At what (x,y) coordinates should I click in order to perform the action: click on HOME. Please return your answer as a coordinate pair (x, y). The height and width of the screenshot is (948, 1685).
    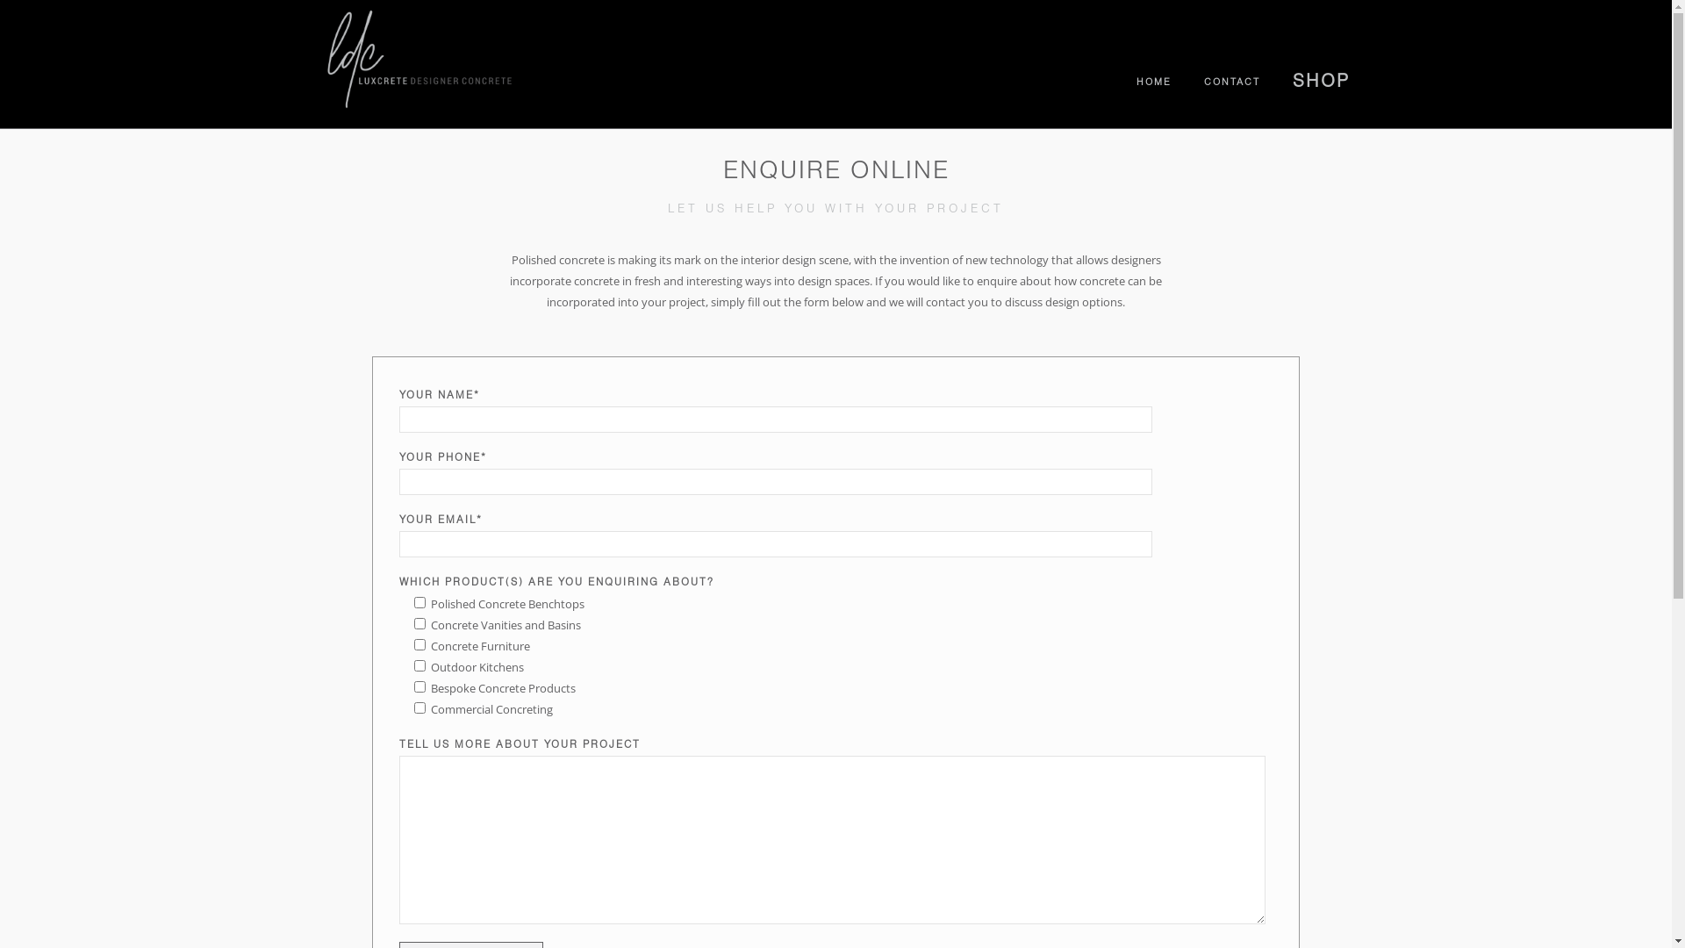
    Looking at the image, I should click on (1153, 83).